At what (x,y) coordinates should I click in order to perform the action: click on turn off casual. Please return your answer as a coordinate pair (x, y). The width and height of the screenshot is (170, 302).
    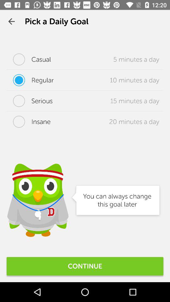
    Looking at the image, I should click on (29, 59).